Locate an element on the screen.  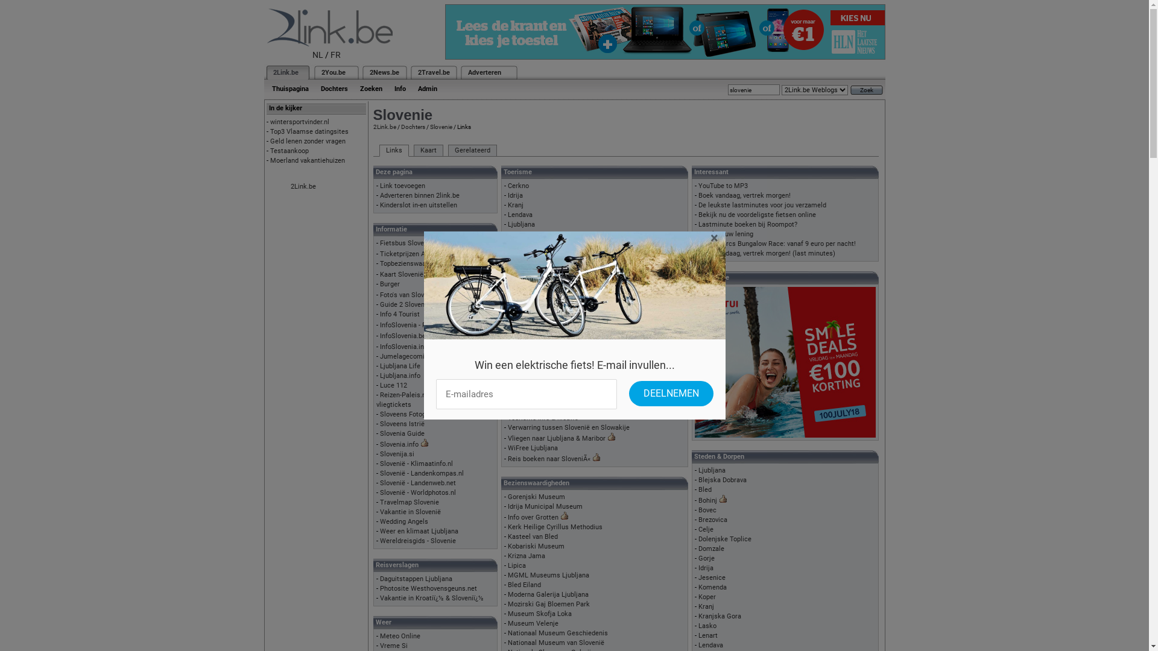
Thuispagina is located at coordinates (289, 89).